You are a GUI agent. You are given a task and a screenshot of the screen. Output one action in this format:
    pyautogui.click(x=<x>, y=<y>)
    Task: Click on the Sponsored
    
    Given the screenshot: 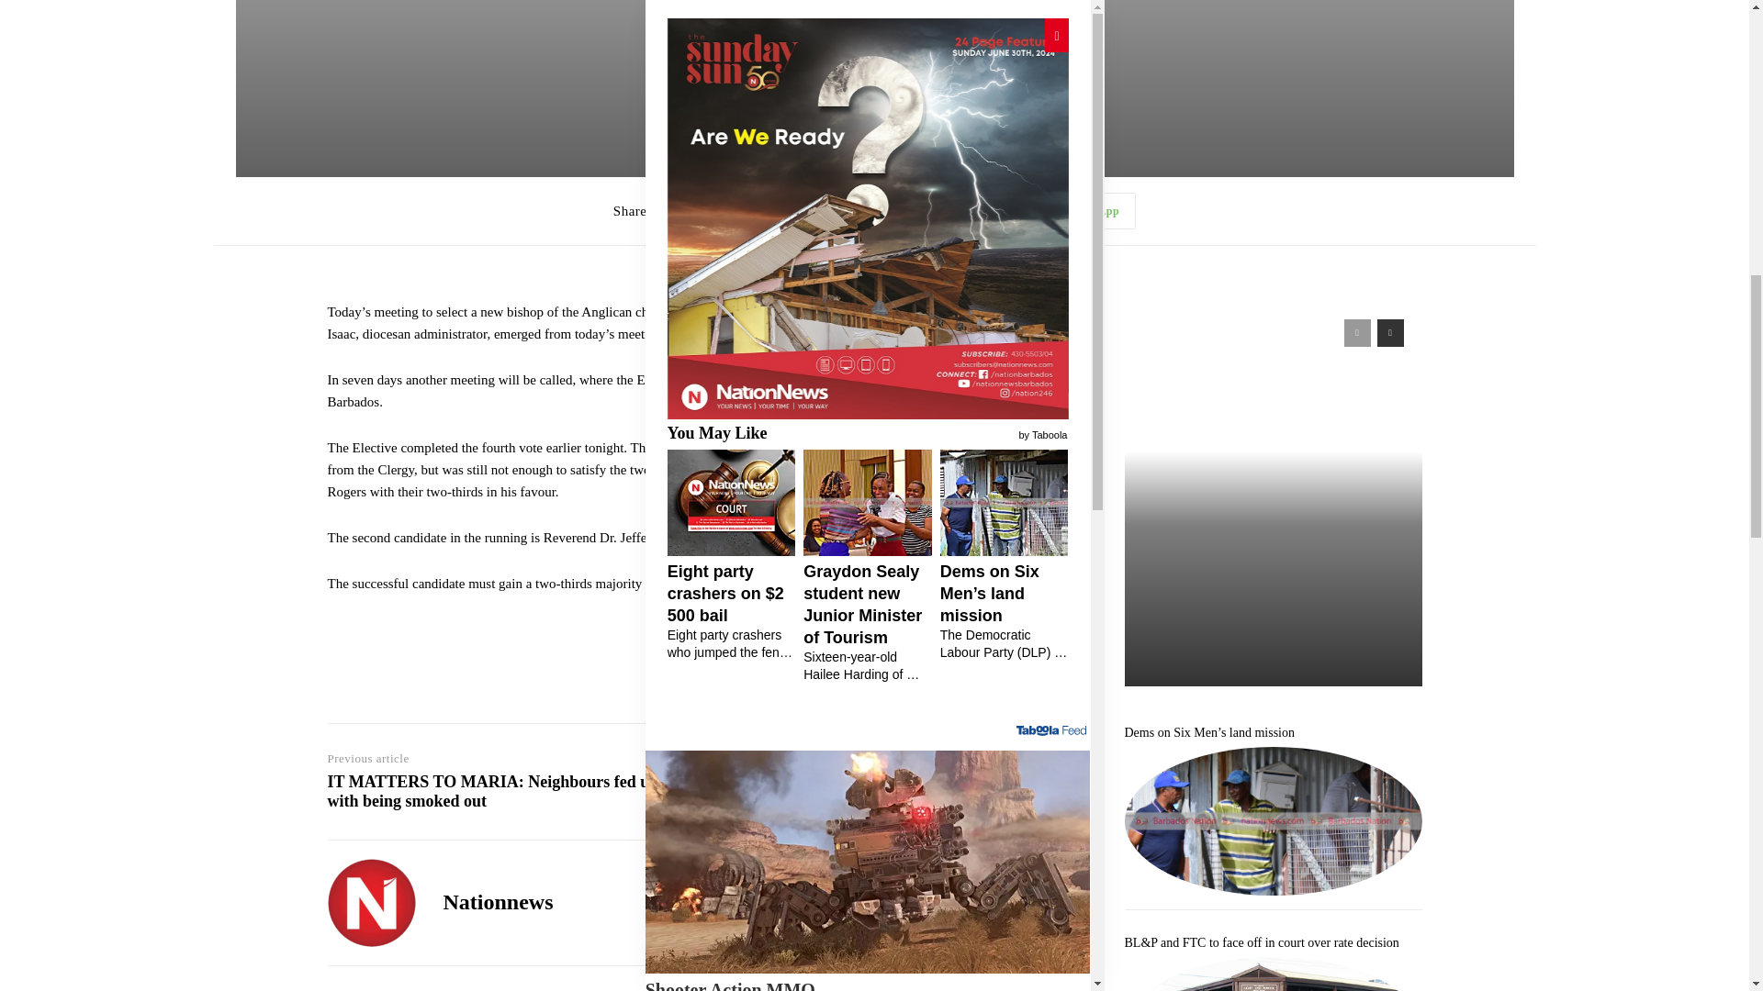 What is the action you would take?
    pyautogui.click(x=1064, y=50)
    